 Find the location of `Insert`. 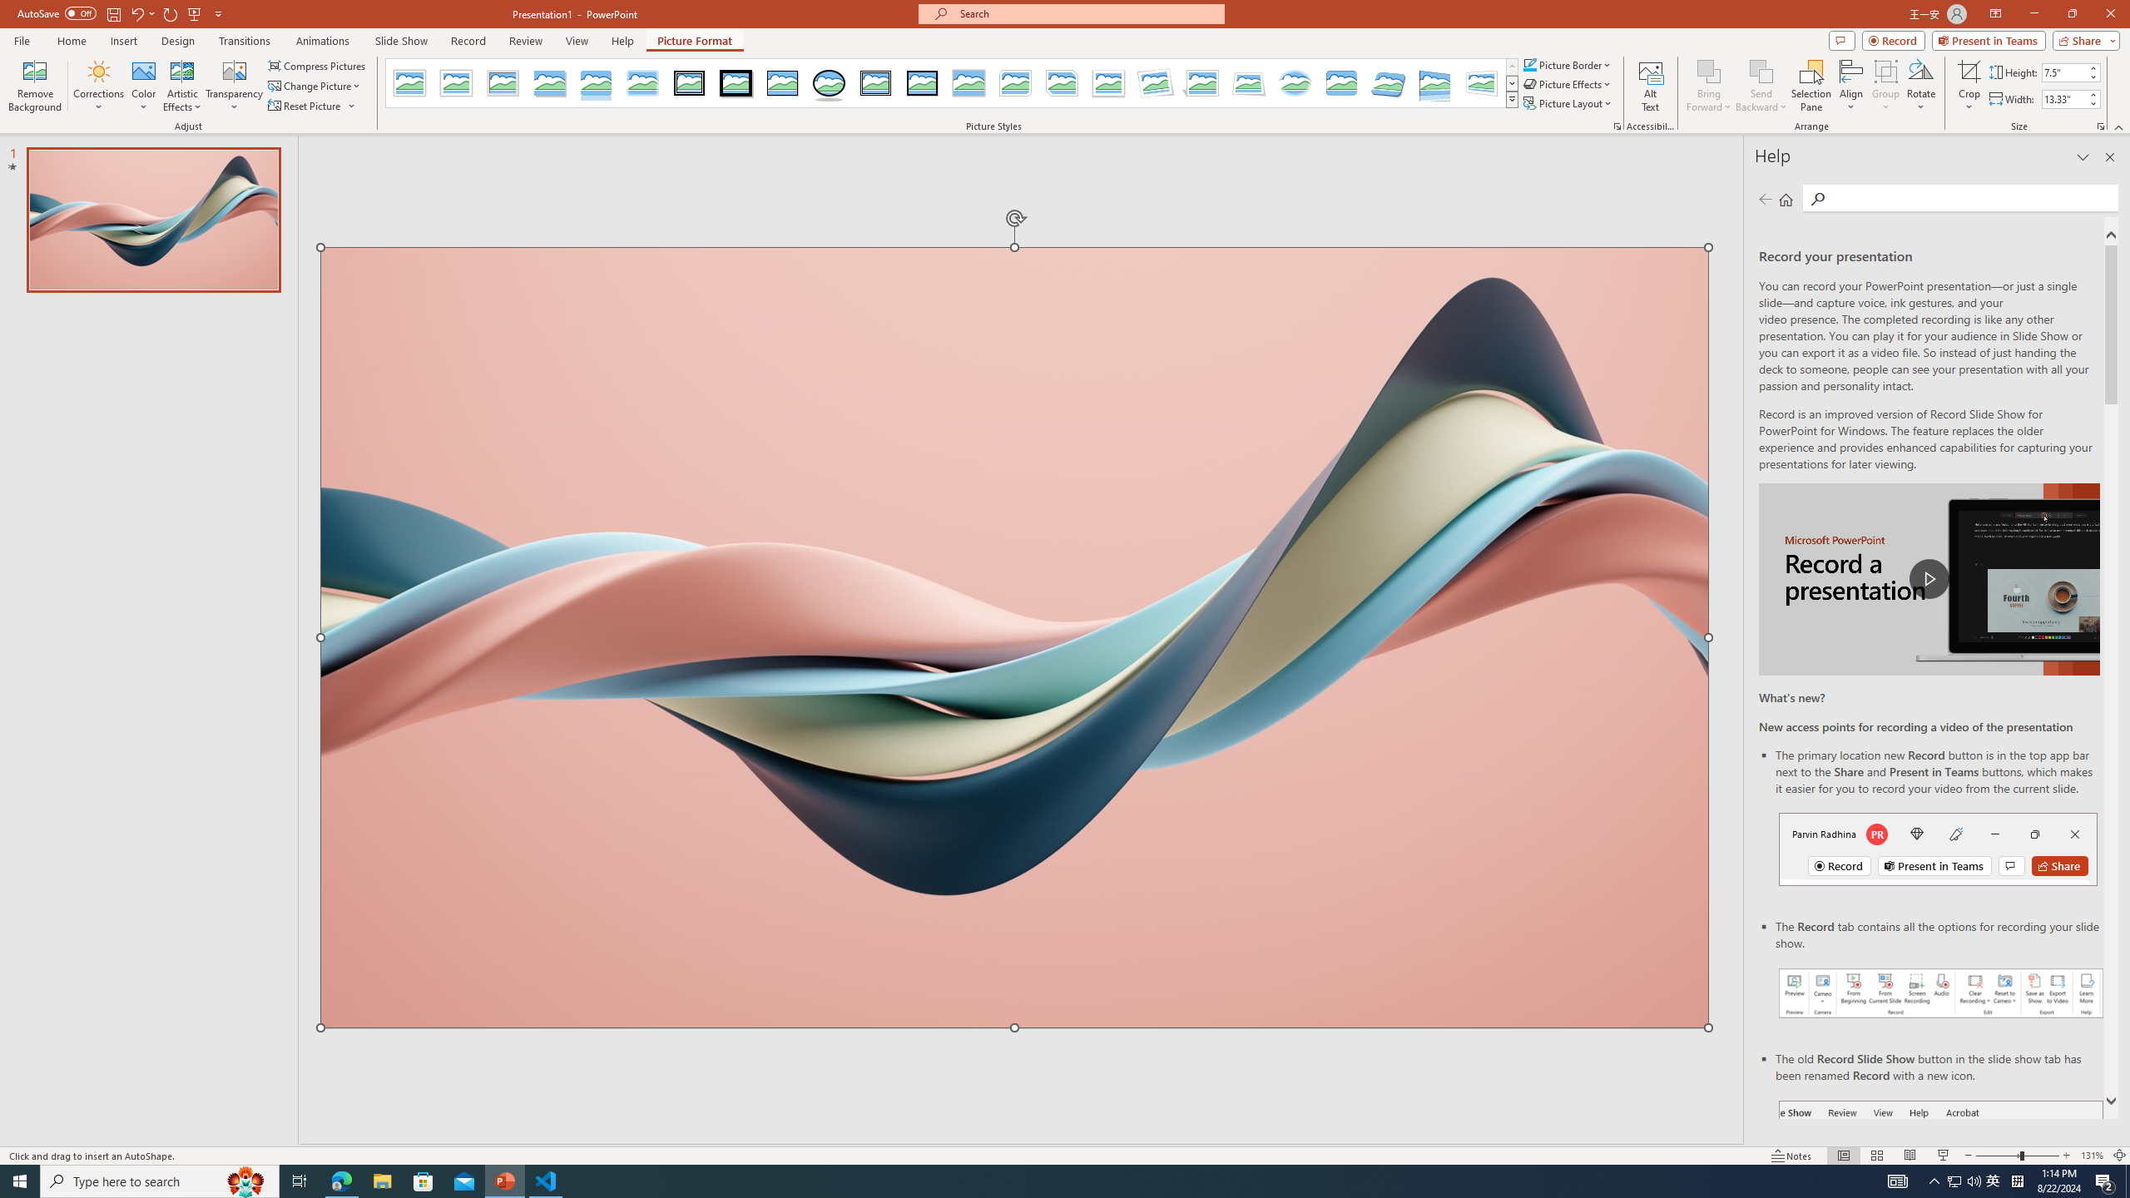

Insert is located at coordinates (123, 41).